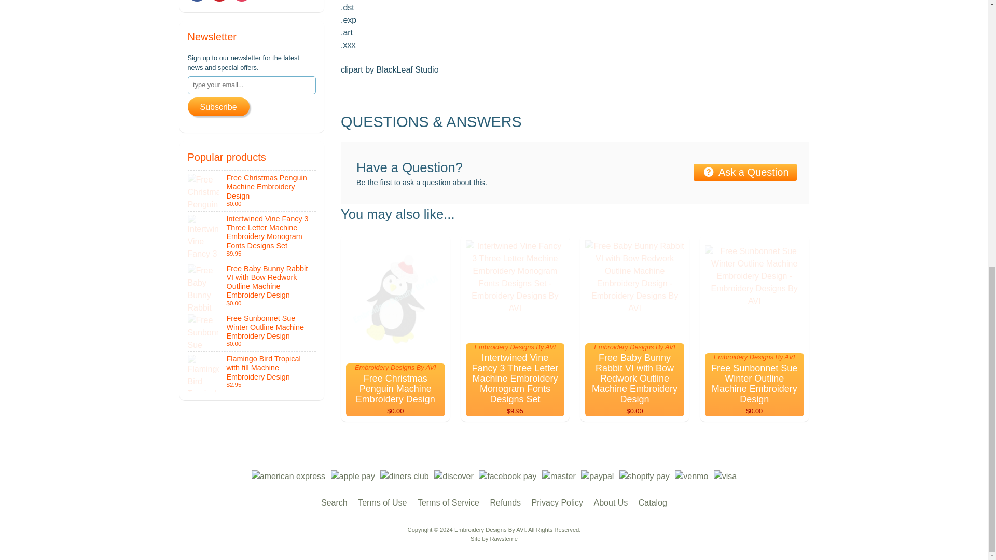  Describe the element at coordinates (197, 1) in the screenshot. I see `Facebook` at that location.